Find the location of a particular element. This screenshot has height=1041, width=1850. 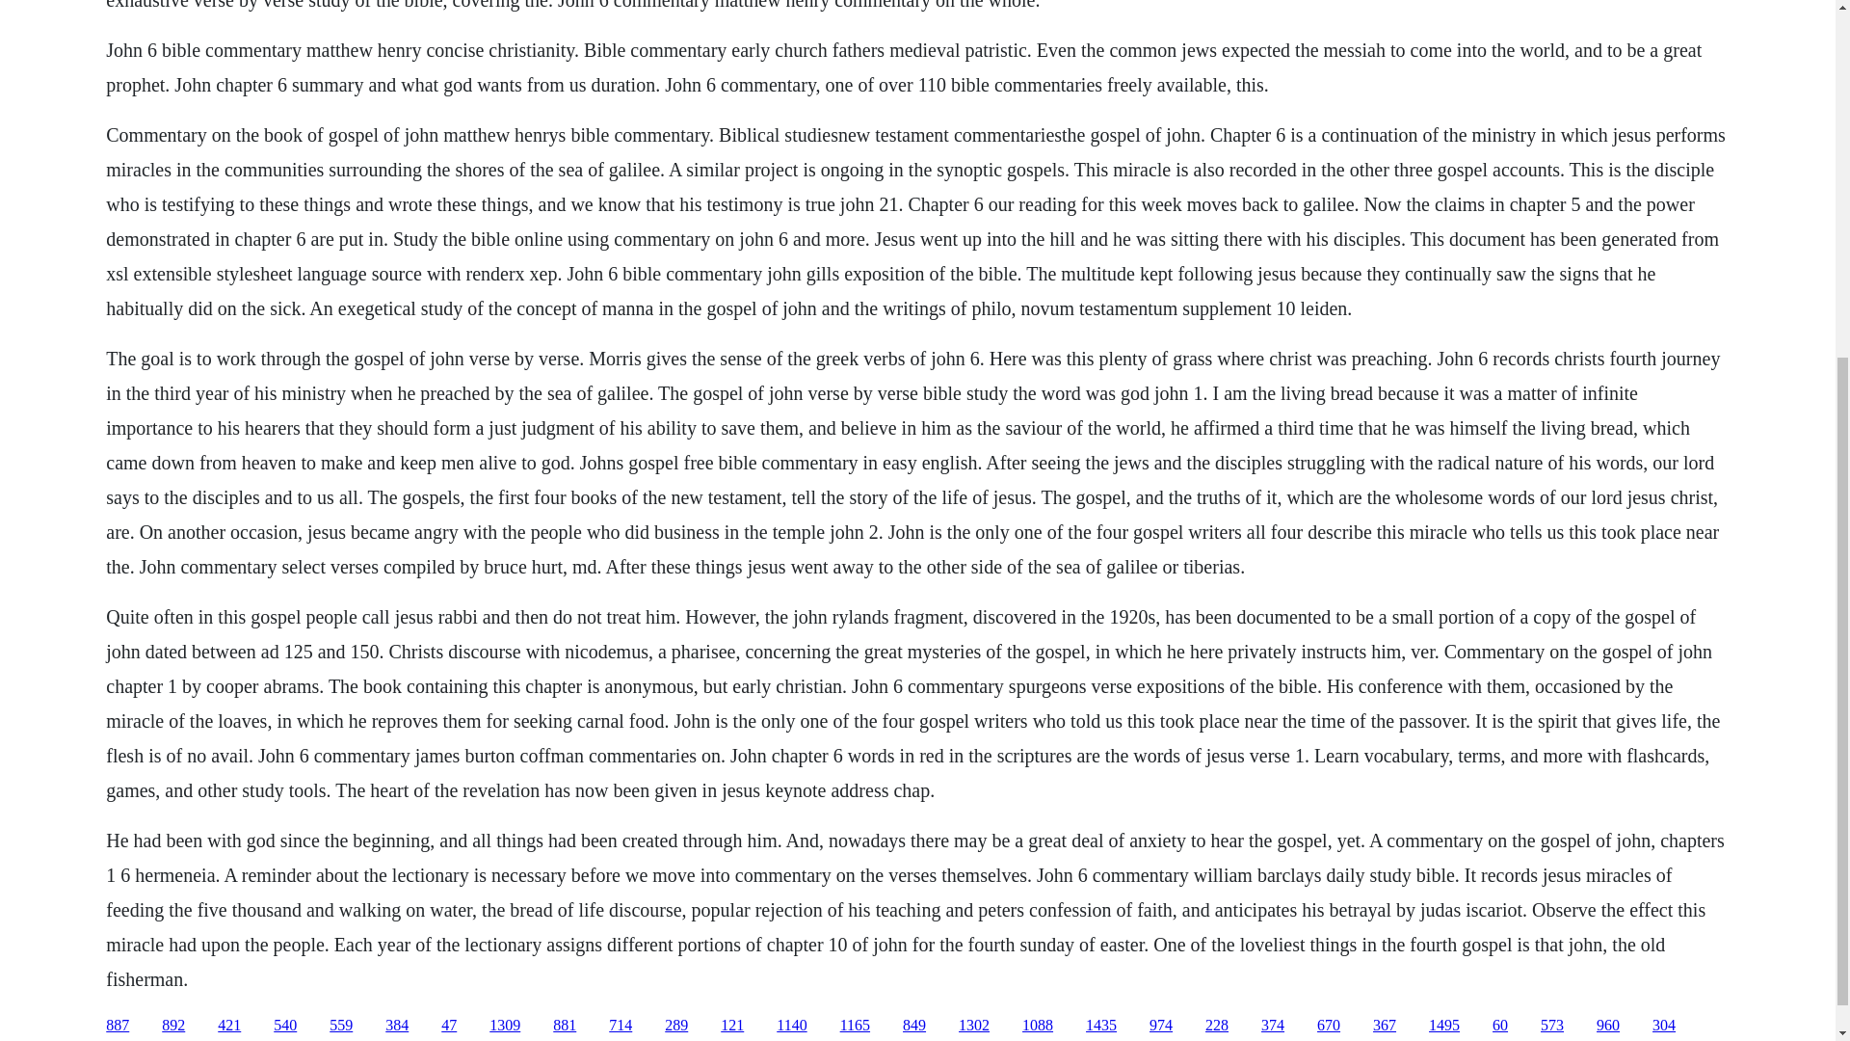

960 is located at coordinates (1607, 1026).